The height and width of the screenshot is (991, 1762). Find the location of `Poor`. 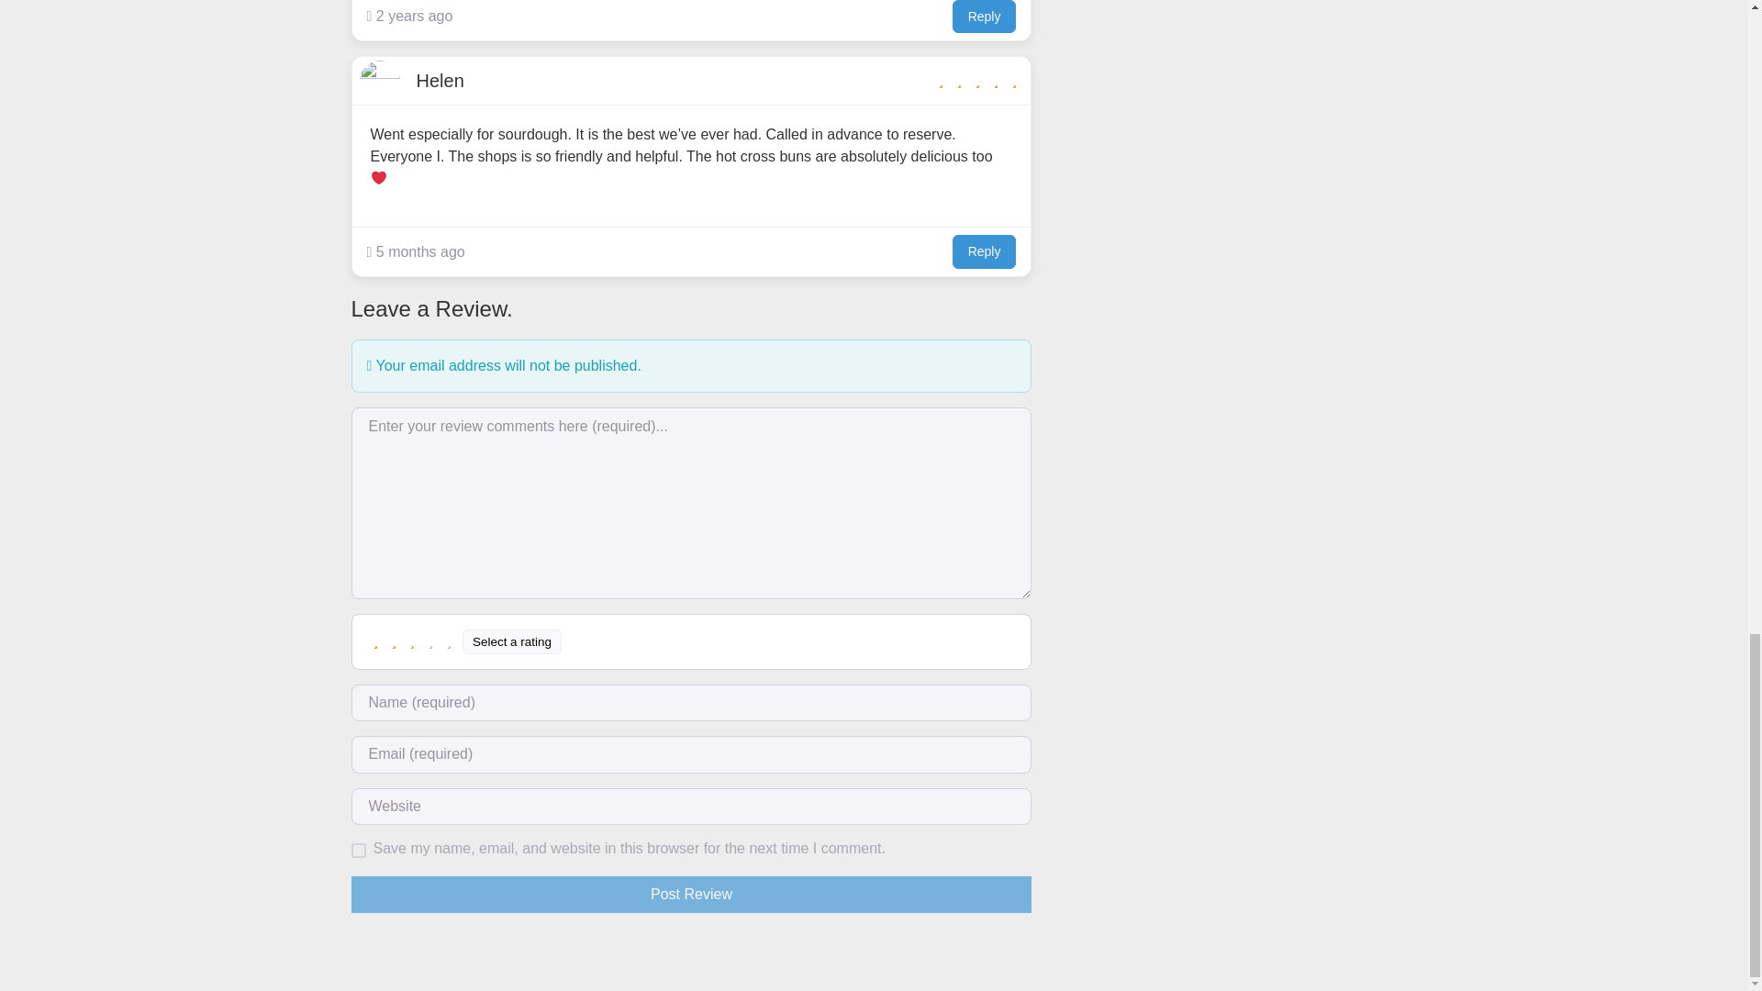

Poor is located at coordinates (395, 641).